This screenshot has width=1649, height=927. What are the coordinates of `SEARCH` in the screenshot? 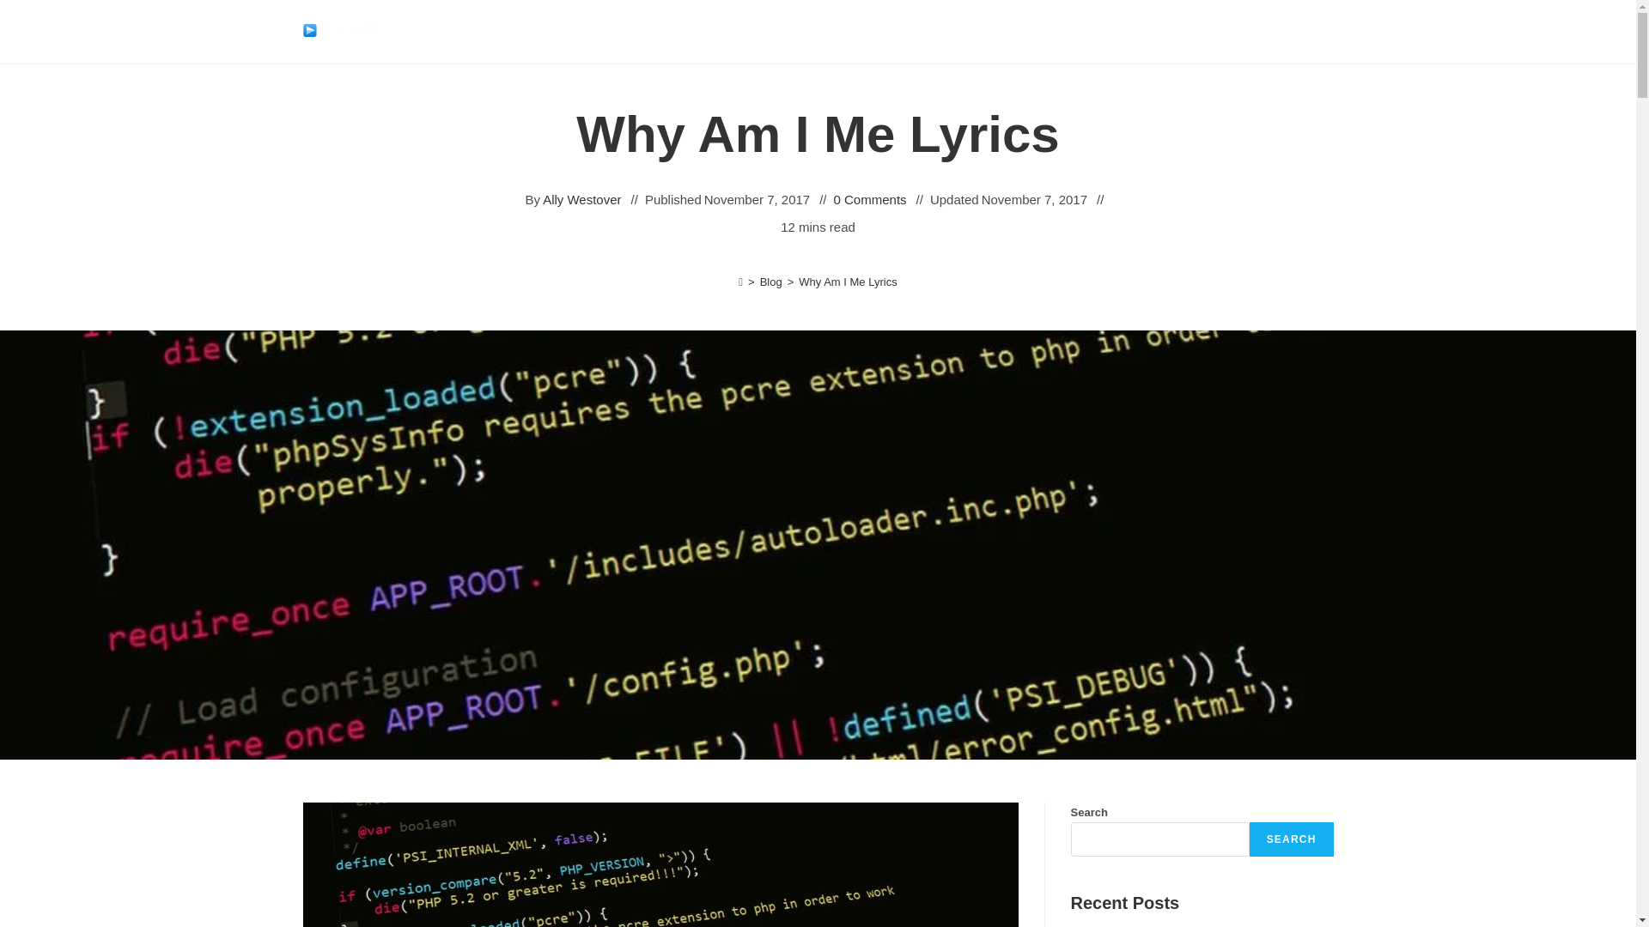 It's located at (1292, 839).